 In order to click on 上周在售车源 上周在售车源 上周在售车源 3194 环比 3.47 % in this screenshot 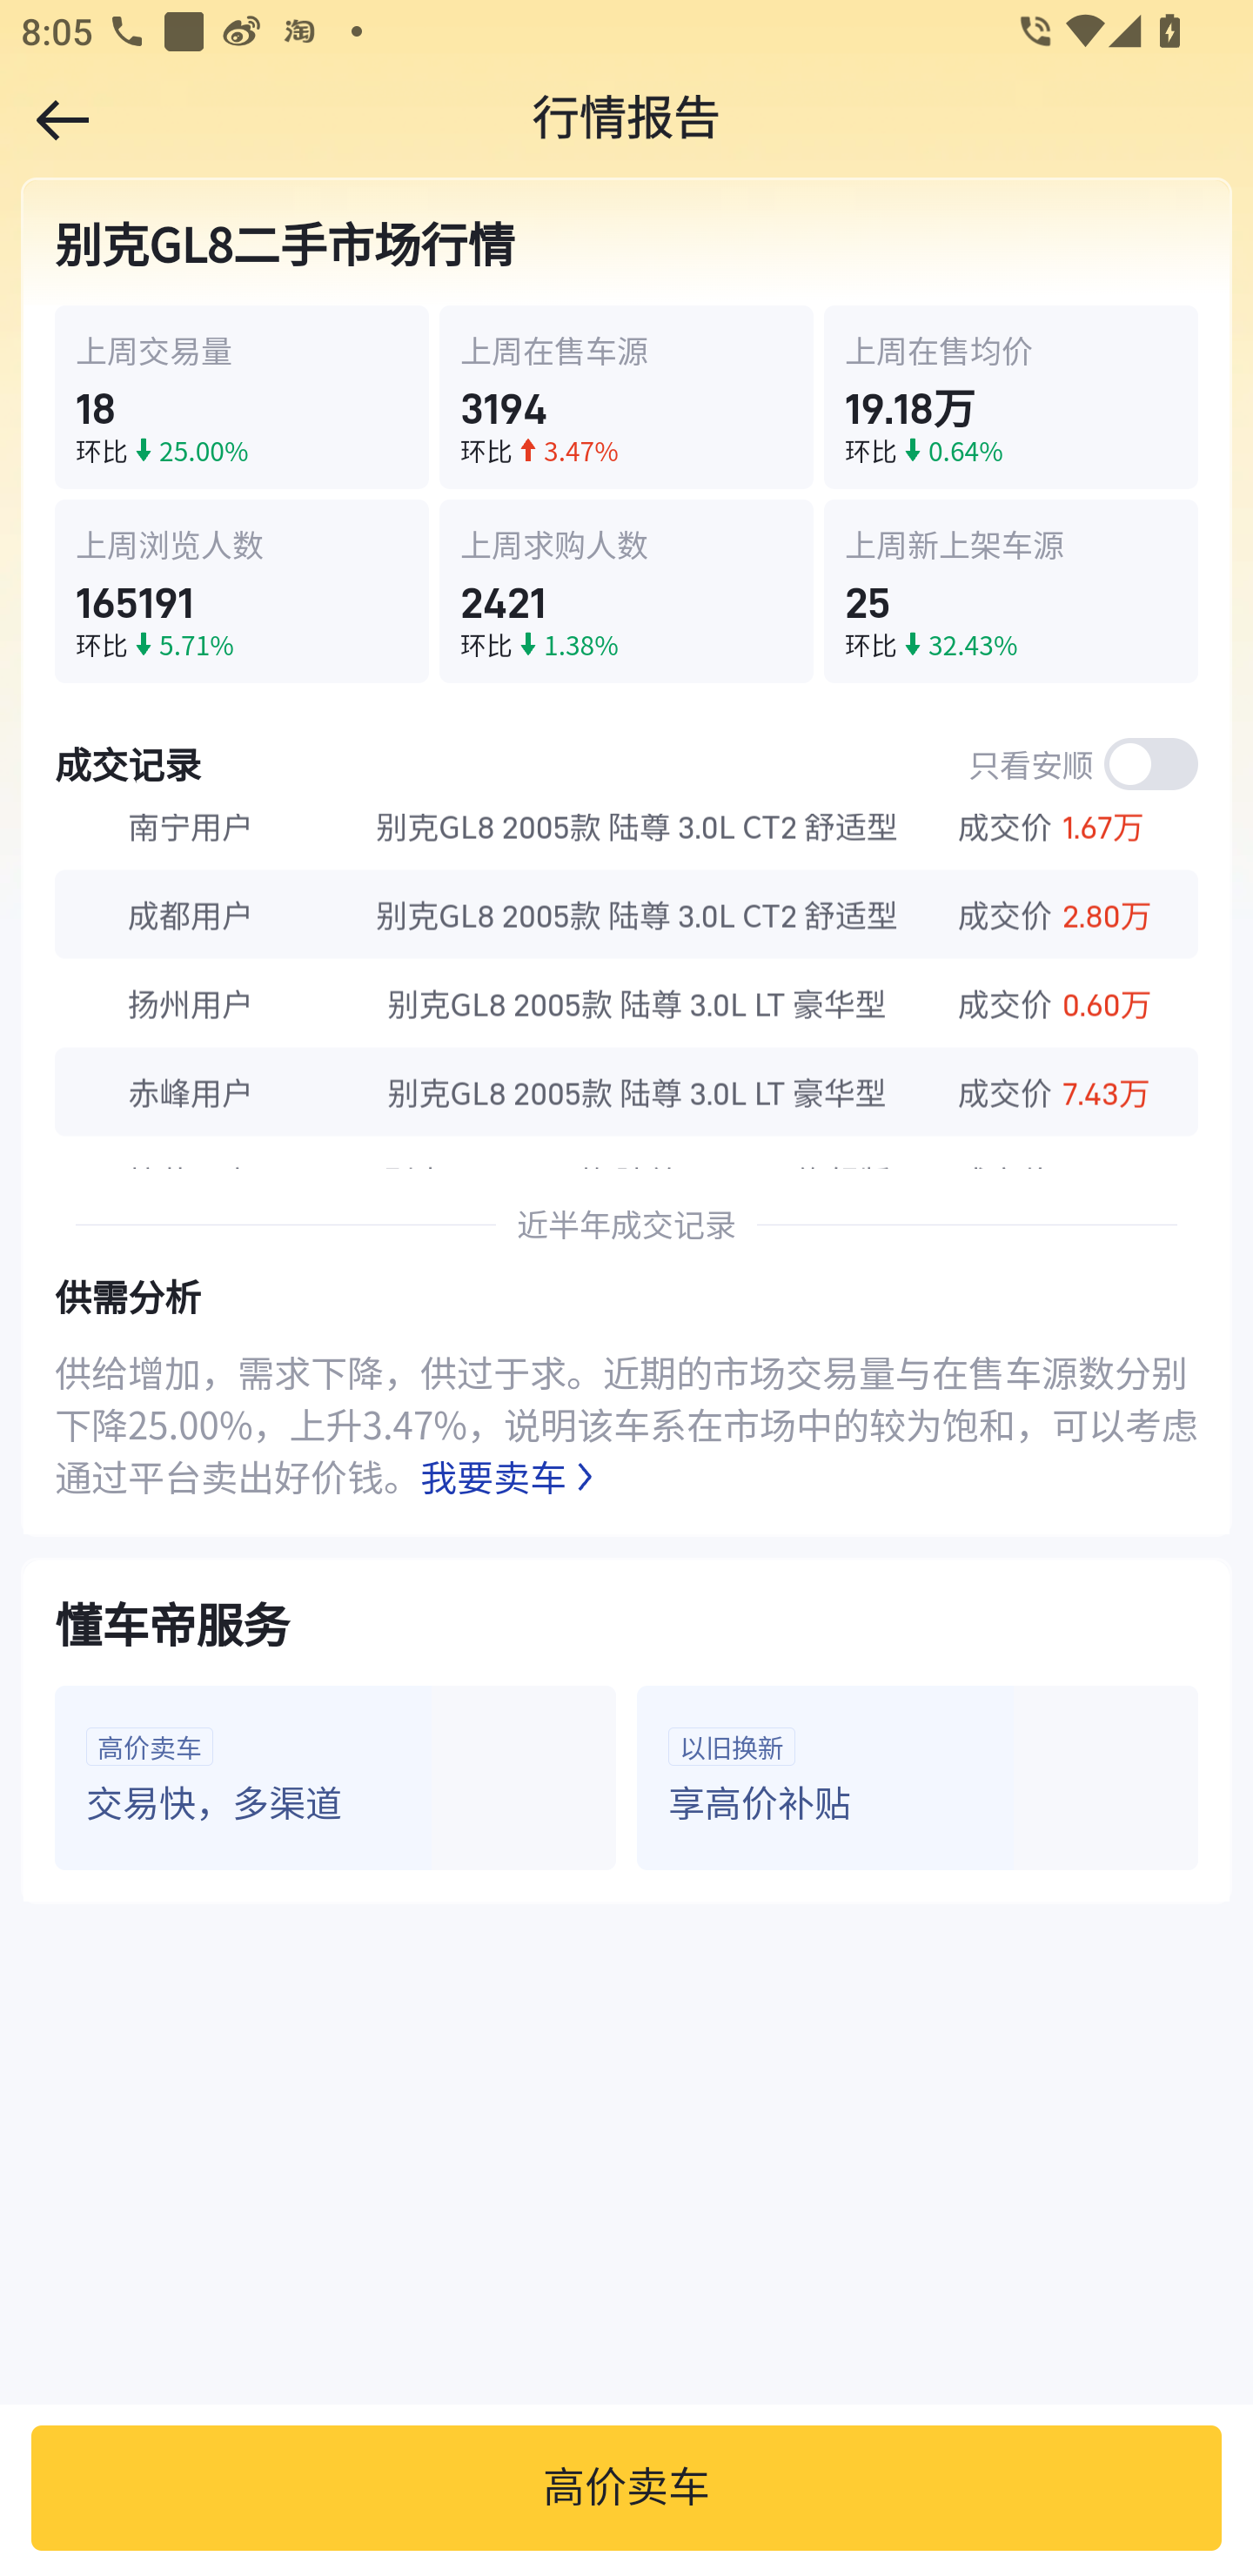, I will do `click(626, 399)`.